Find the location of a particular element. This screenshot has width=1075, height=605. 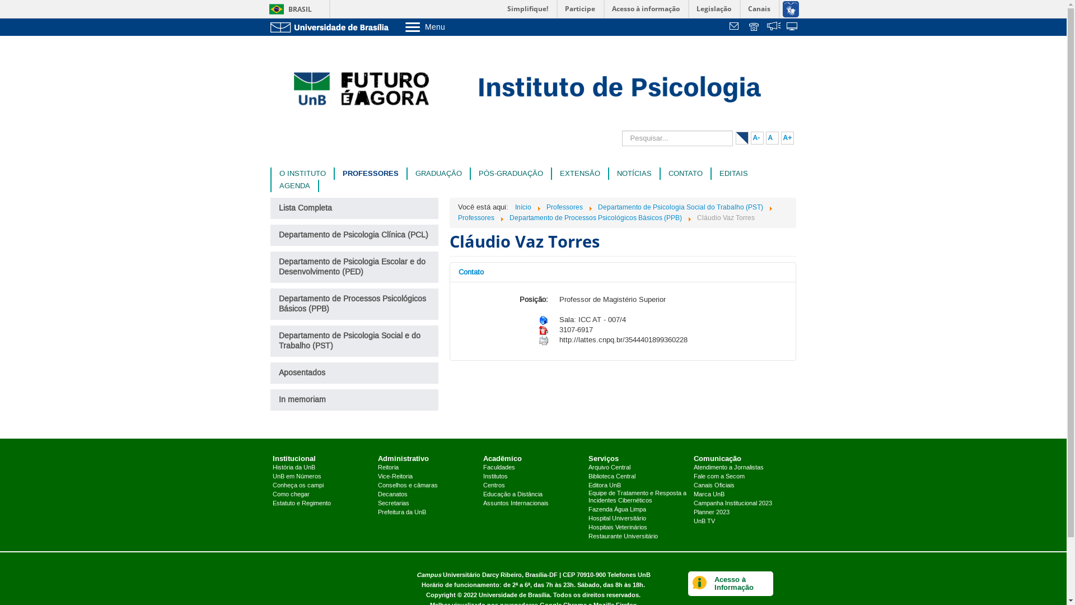

Aposentados is located at coordinates (354, 373).